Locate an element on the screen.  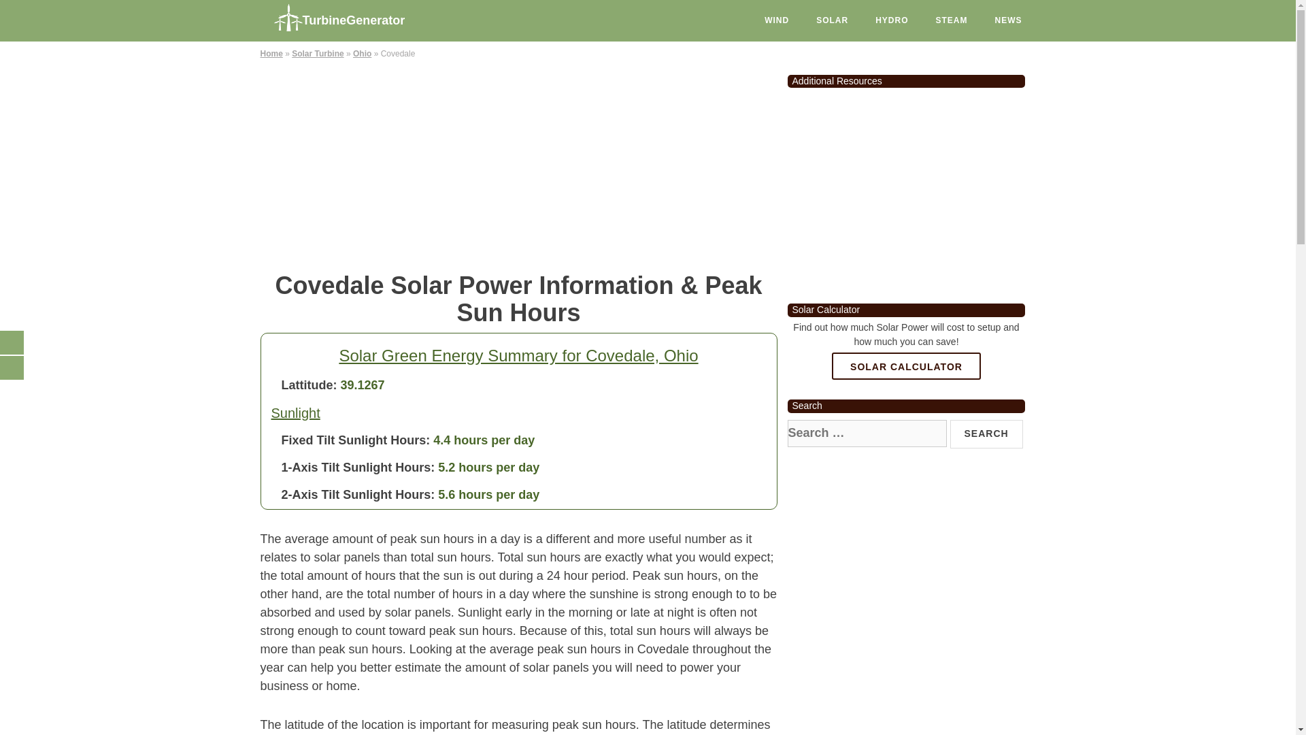
Solar Turbine is located at coordinates (317, 54).